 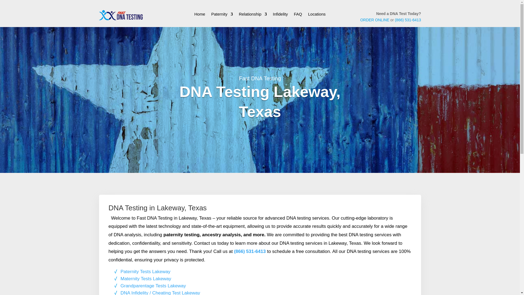 What do you see at coordinates (317, 15) in the screenshot?
I see `Locations` at bounding box center [317, 15].